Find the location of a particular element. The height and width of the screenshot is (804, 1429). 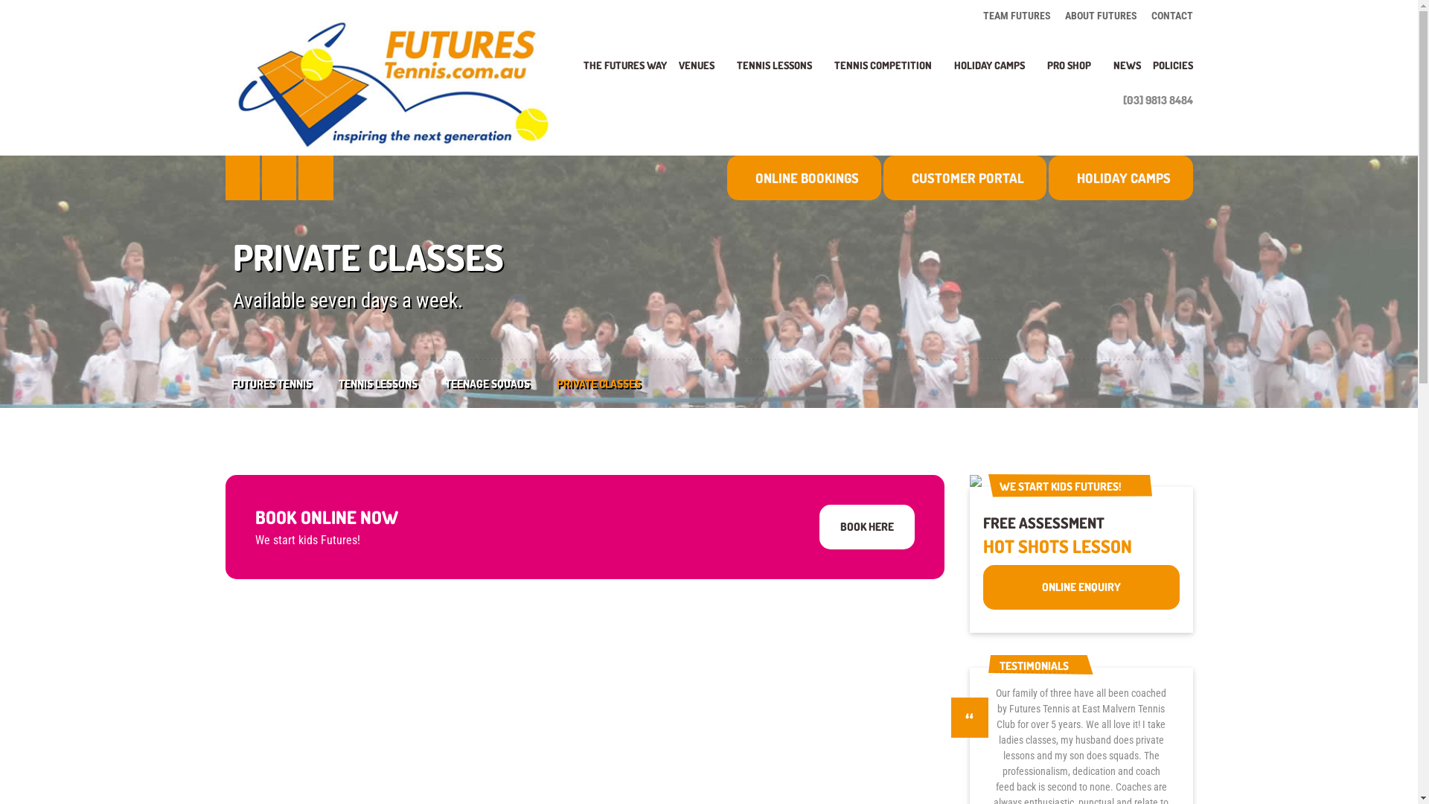

TEAM FUTURES is located at coordinates (1020, 15).